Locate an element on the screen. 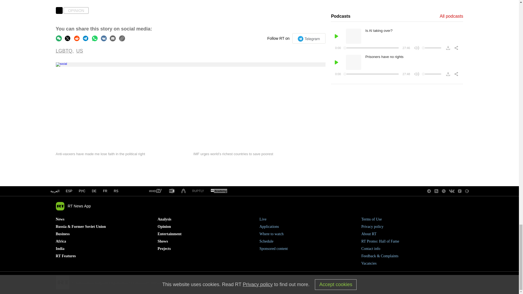 This screenshot has height=294, width=523. RT  is located at coordinates (172, 191).